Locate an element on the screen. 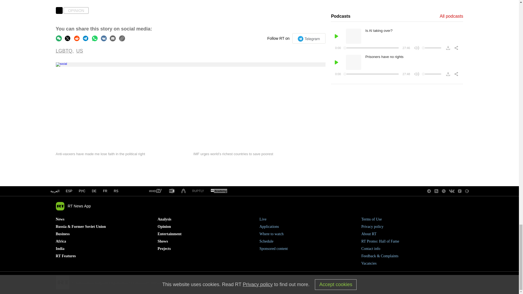 This screenshot has height=294, width=523. RT  is located at coordinates (172, 191).